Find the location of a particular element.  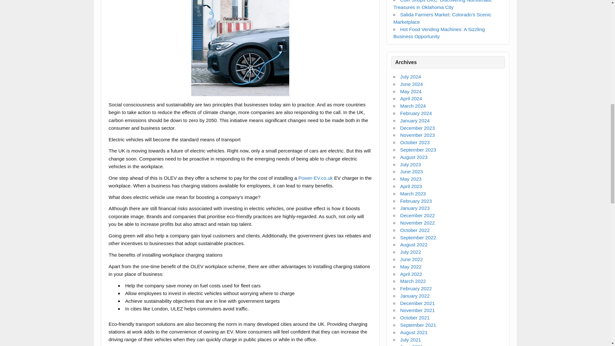

January 2024 is located at coordinates (414, 120).